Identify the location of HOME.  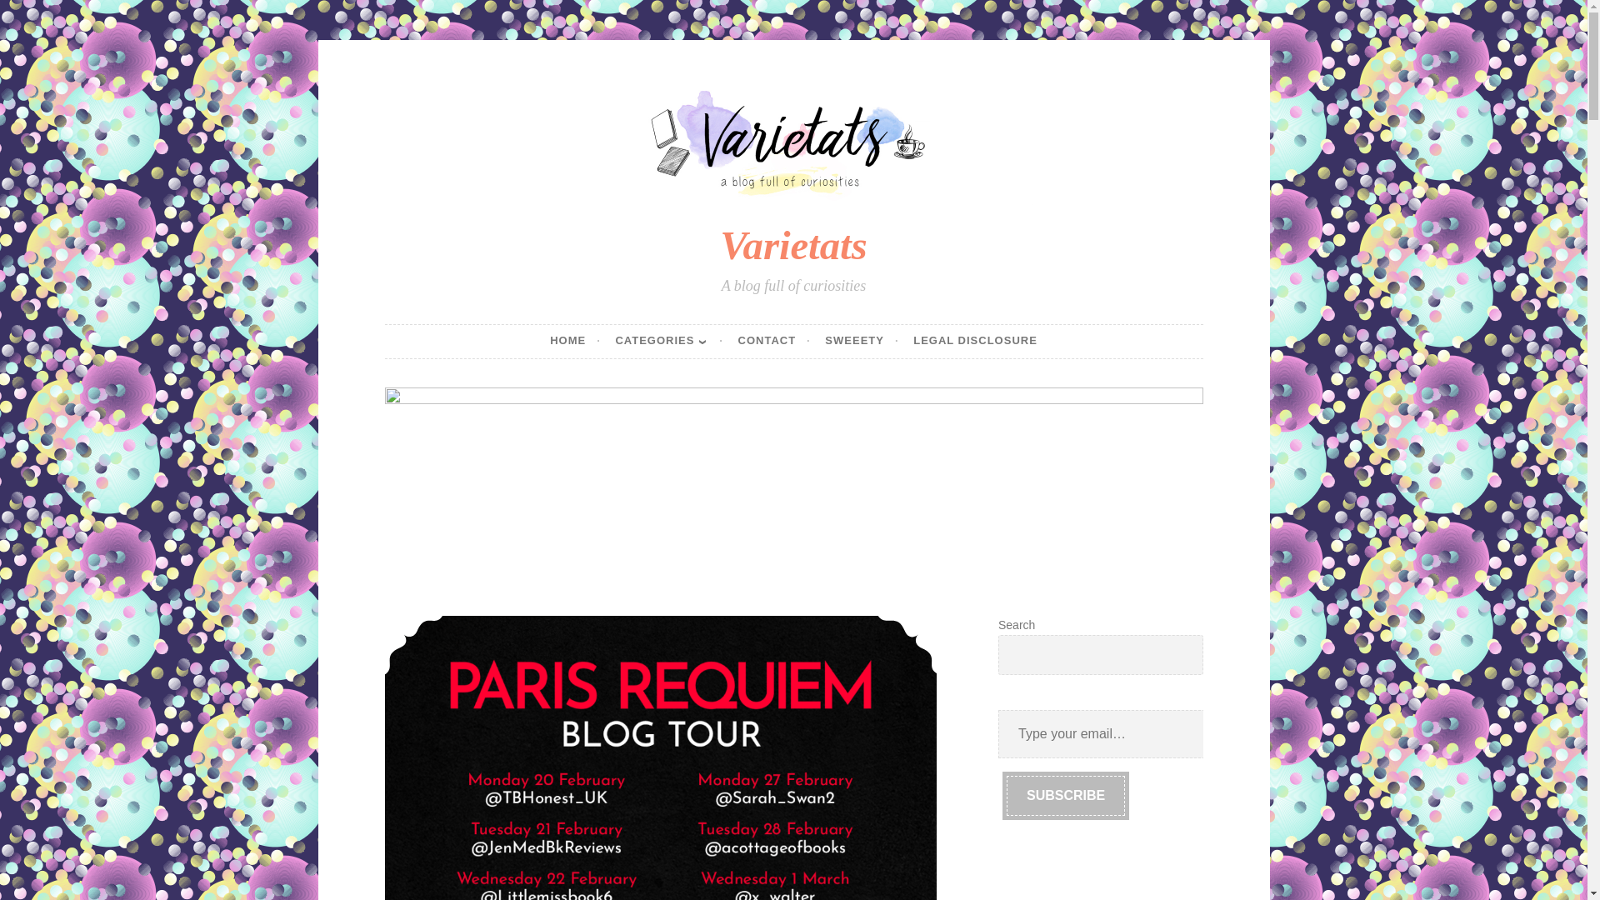
(575, 341).